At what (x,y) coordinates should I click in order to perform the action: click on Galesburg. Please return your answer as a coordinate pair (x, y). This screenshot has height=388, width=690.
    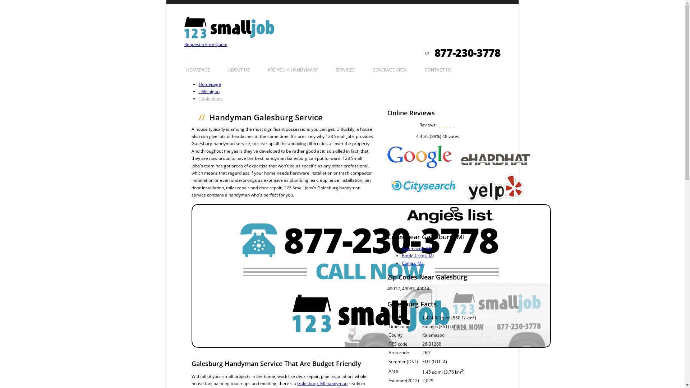
    Looking at the image, I should click on (210, 98).